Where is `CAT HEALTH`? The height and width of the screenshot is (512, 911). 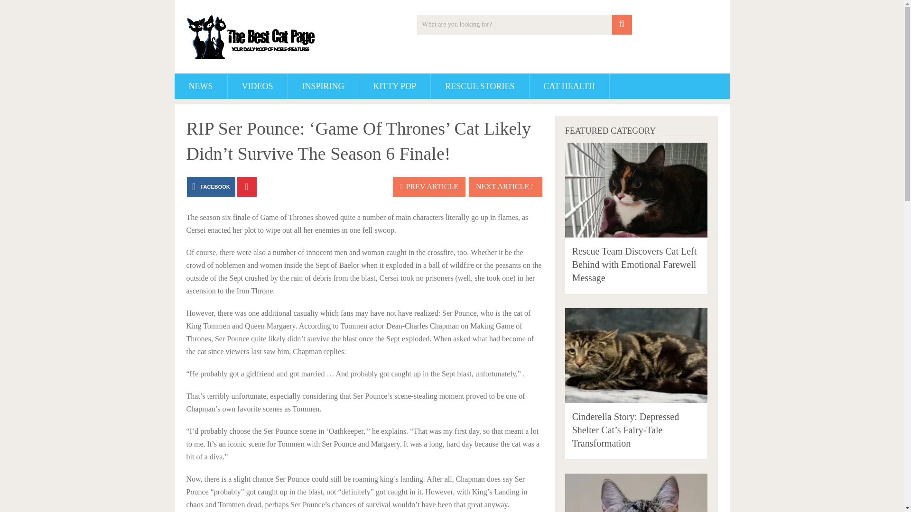
CAT HEALTH is located at coordinates (569, 86).